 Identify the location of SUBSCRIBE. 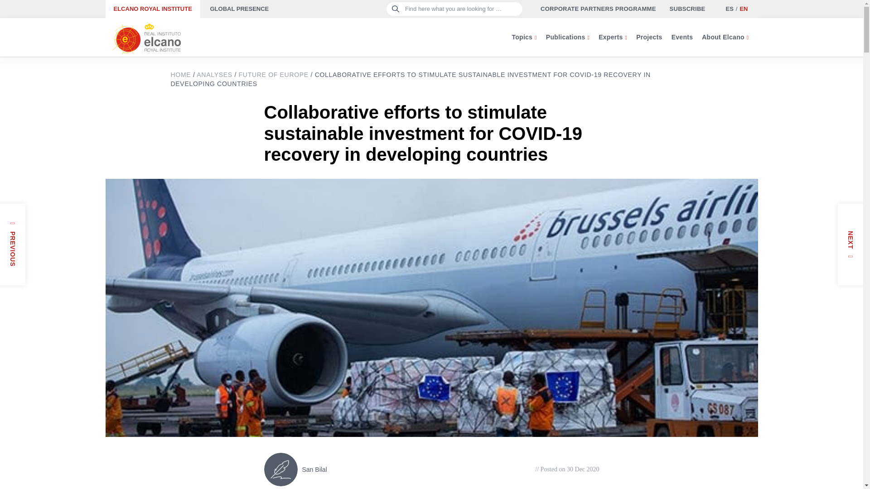
(688, 9).